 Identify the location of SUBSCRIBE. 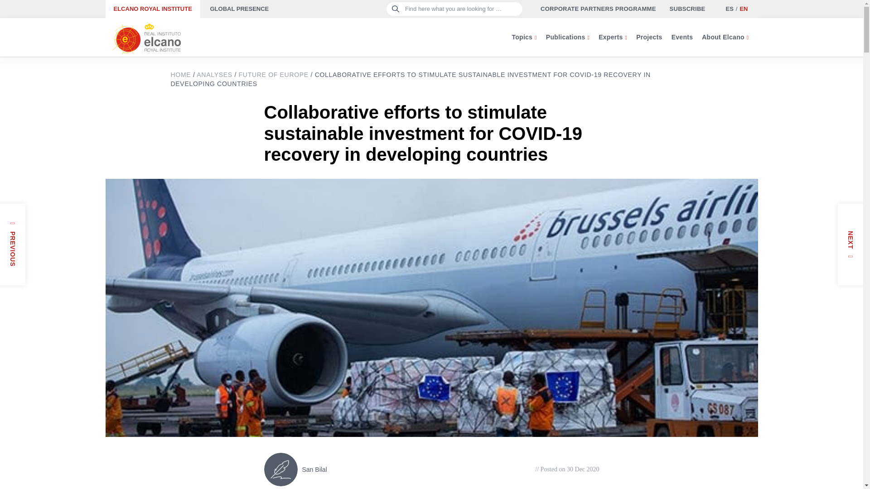
(688, 9).